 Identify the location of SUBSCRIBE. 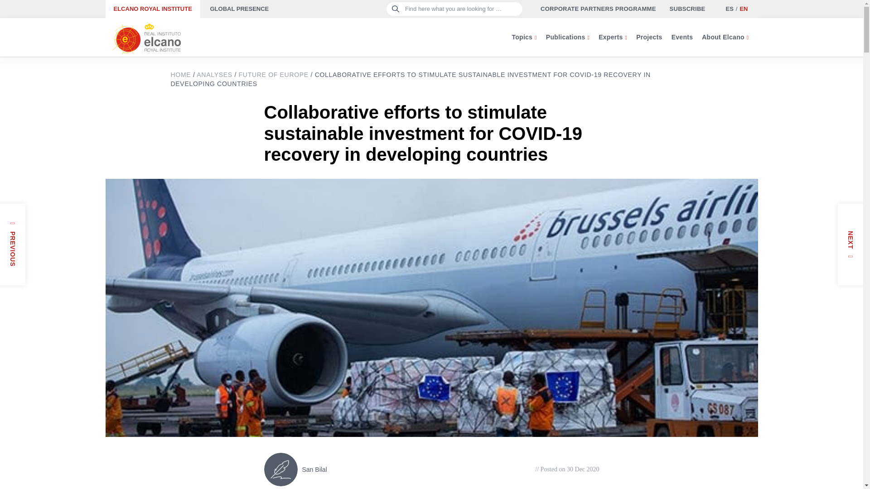
(688, 9).